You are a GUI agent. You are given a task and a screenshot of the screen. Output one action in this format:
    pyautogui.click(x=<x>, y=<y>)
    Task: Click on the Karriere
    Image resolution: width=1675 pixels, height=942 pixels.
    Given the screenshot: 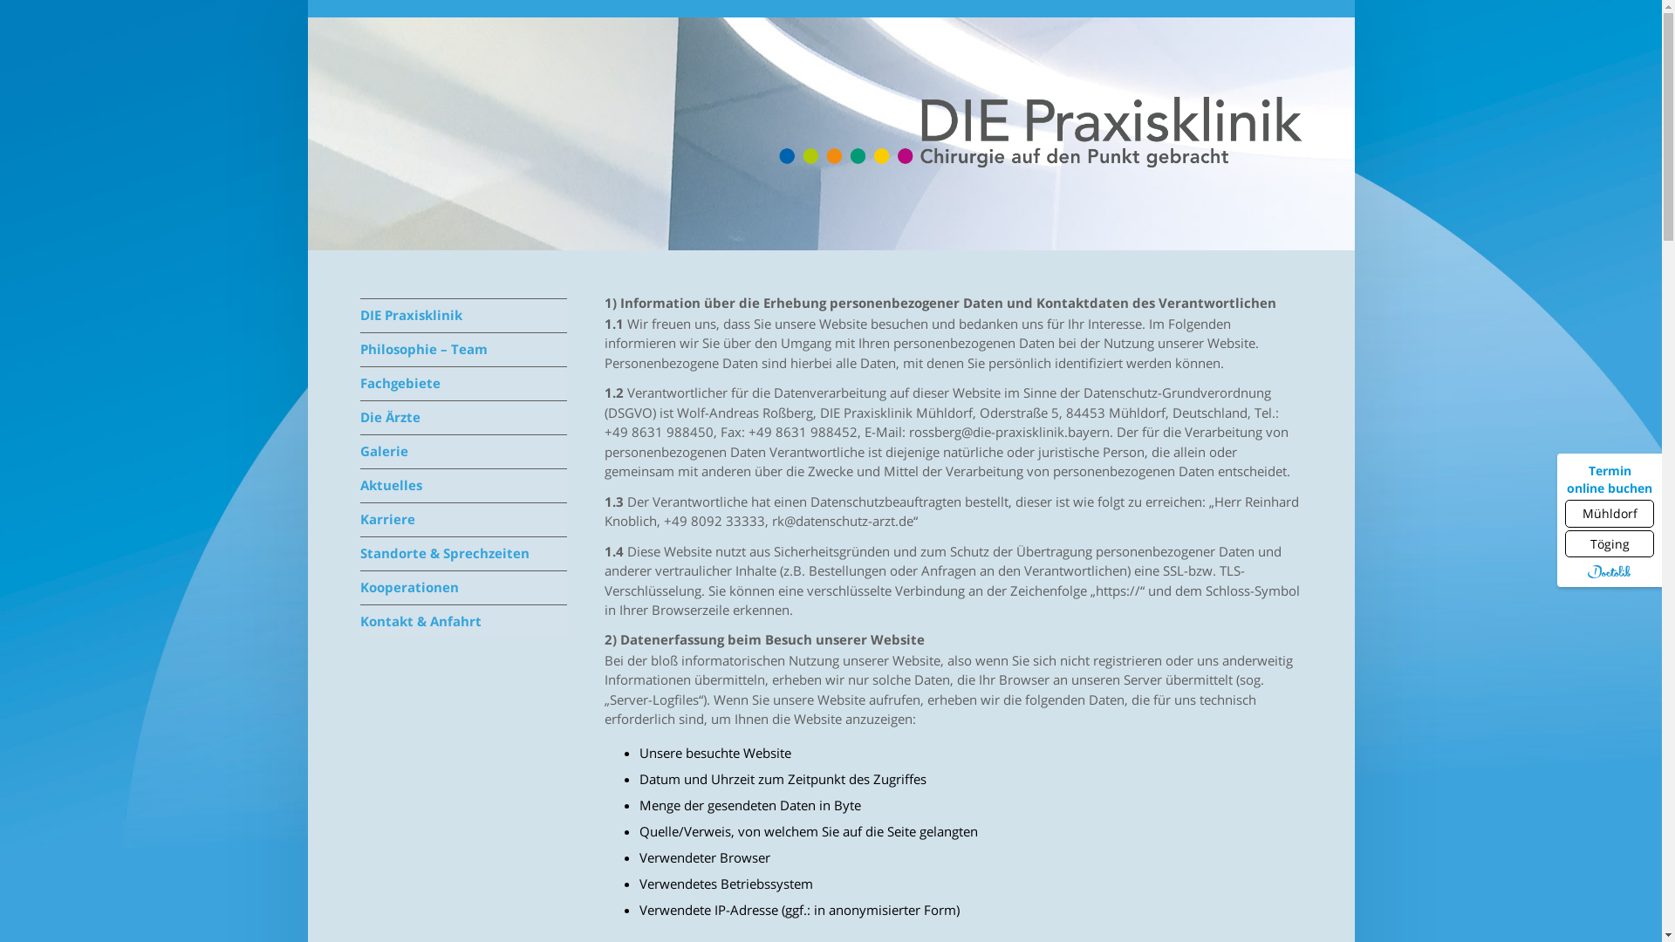 What is the action you would take?
    pyautogui.click(x=463, y=517)
    